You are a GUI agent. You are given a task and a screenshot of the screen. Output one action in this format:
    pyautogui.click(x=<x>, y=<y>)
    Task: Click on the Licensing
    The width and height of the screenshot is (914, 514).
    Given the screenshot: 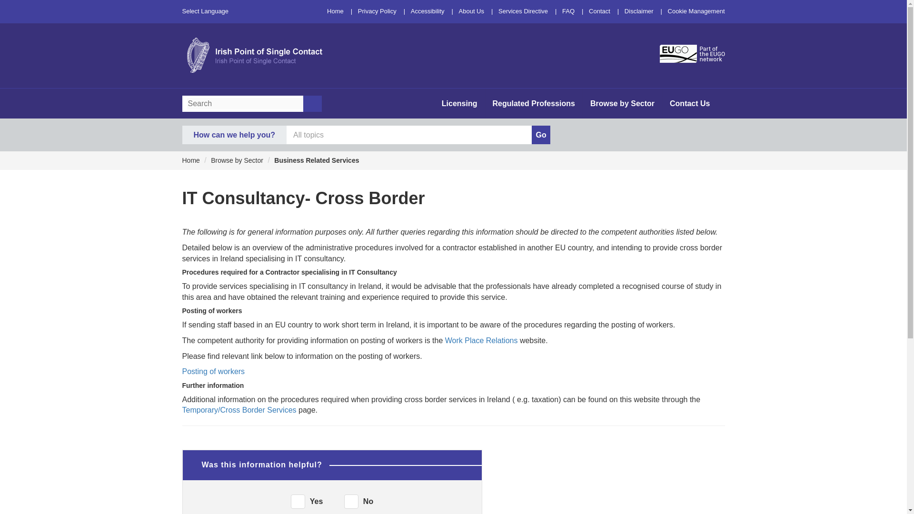 What is the action you would take?
    pyautogui.click(x=460, y=103)
    